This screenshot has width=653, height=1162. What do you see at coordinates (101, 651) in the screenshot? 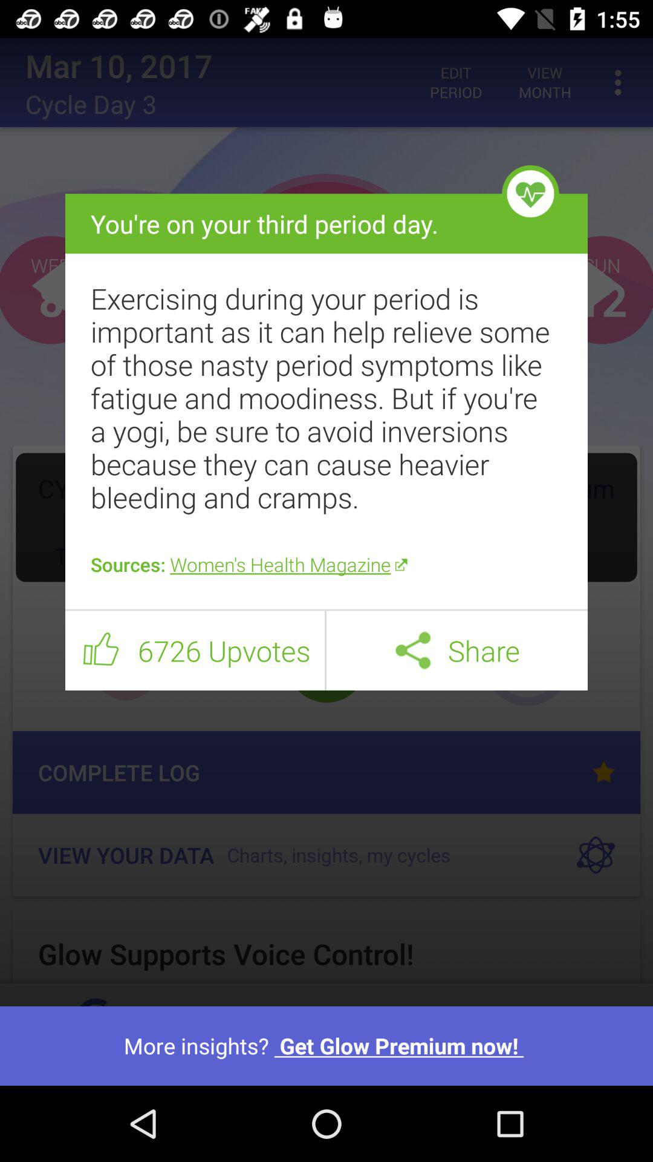
I see `launch item next to 6726 upvotes` at bounding box center [101, 651].